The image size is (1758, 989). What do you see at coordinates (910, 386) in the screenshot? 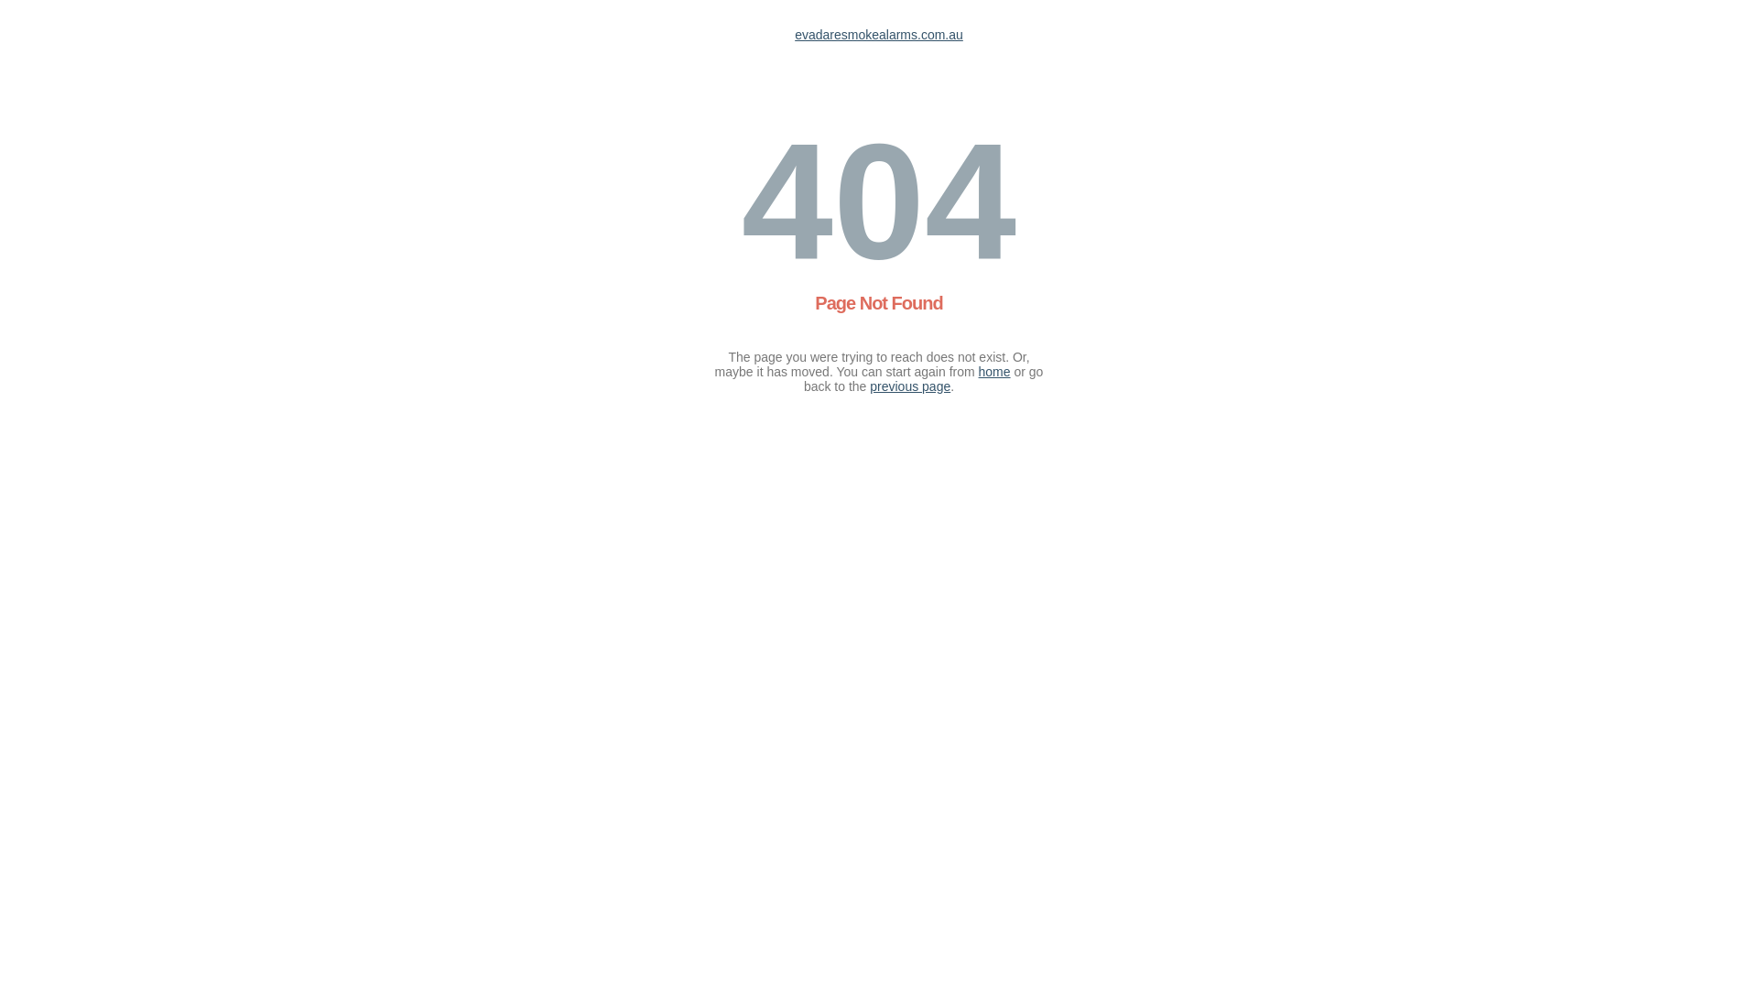
I see `previous page` at bounding box center [910, 386].